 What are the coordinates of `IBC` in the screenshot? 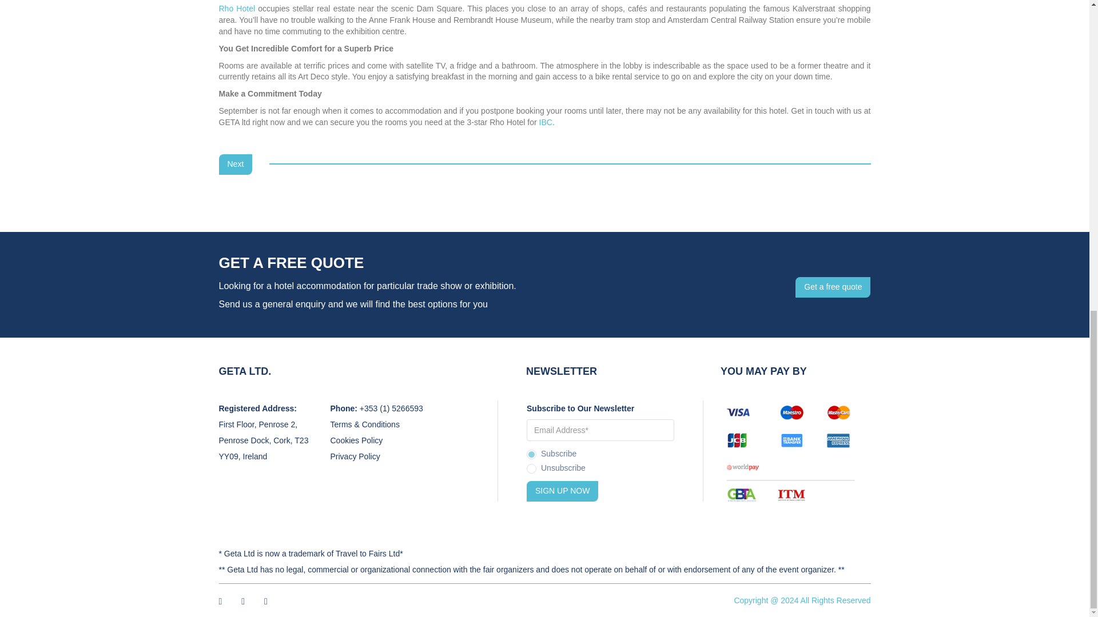 It's located at (546, 122).